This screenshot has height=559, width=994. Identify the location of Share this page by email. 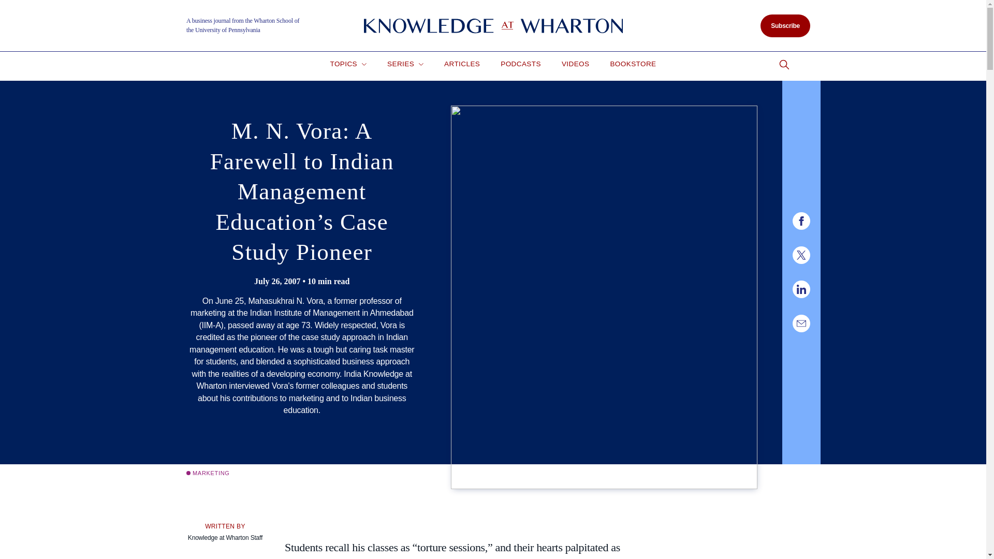
(801, 323).